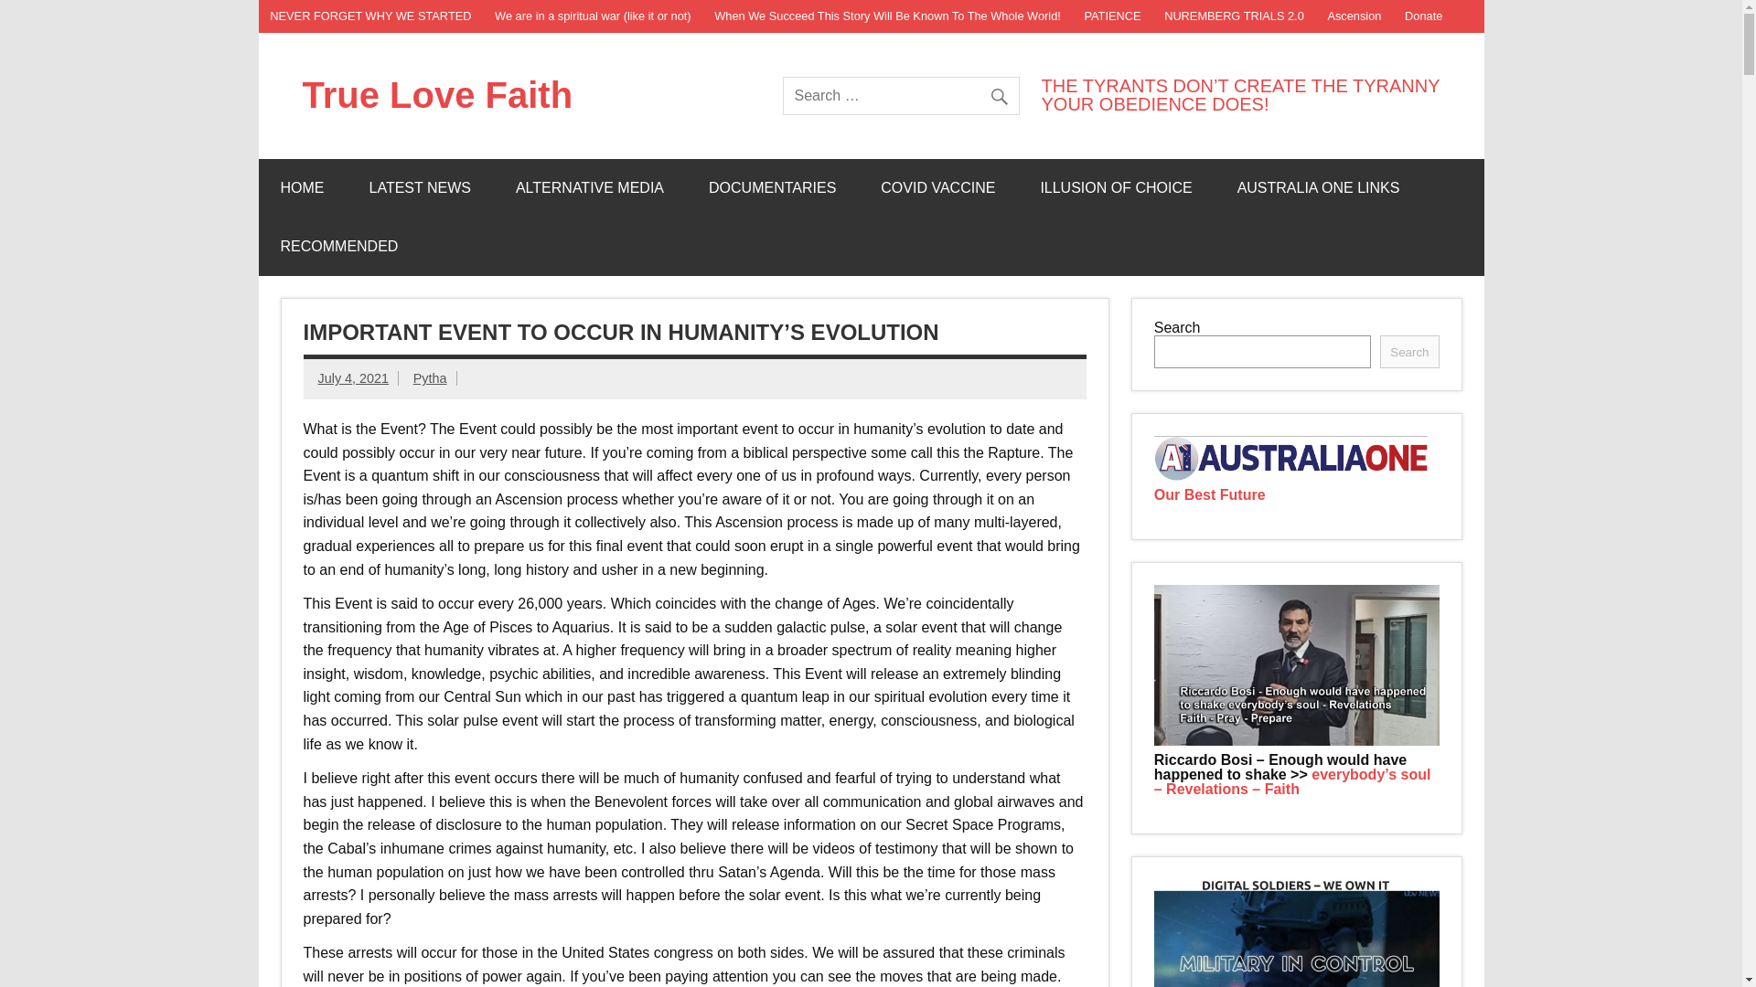 This screenshot has width=1756, height=987. Describe the element at coordinates (1354, 16) in the screenshot. I see `Ascension` at that location.